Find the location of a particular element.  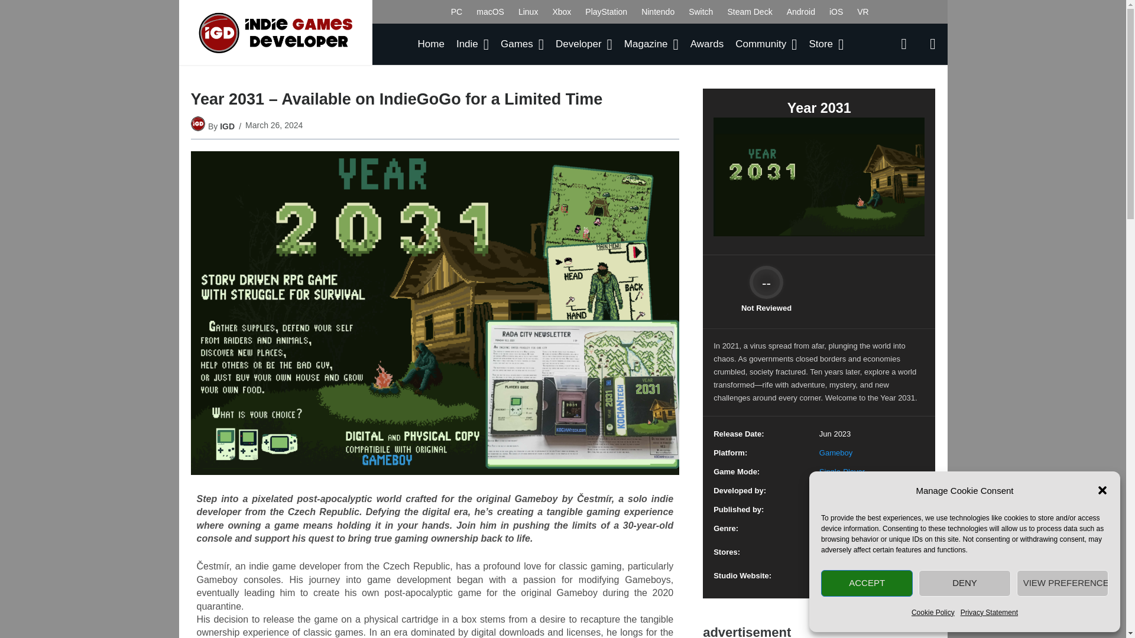

PlayStation is located at coordinates (606, 12).